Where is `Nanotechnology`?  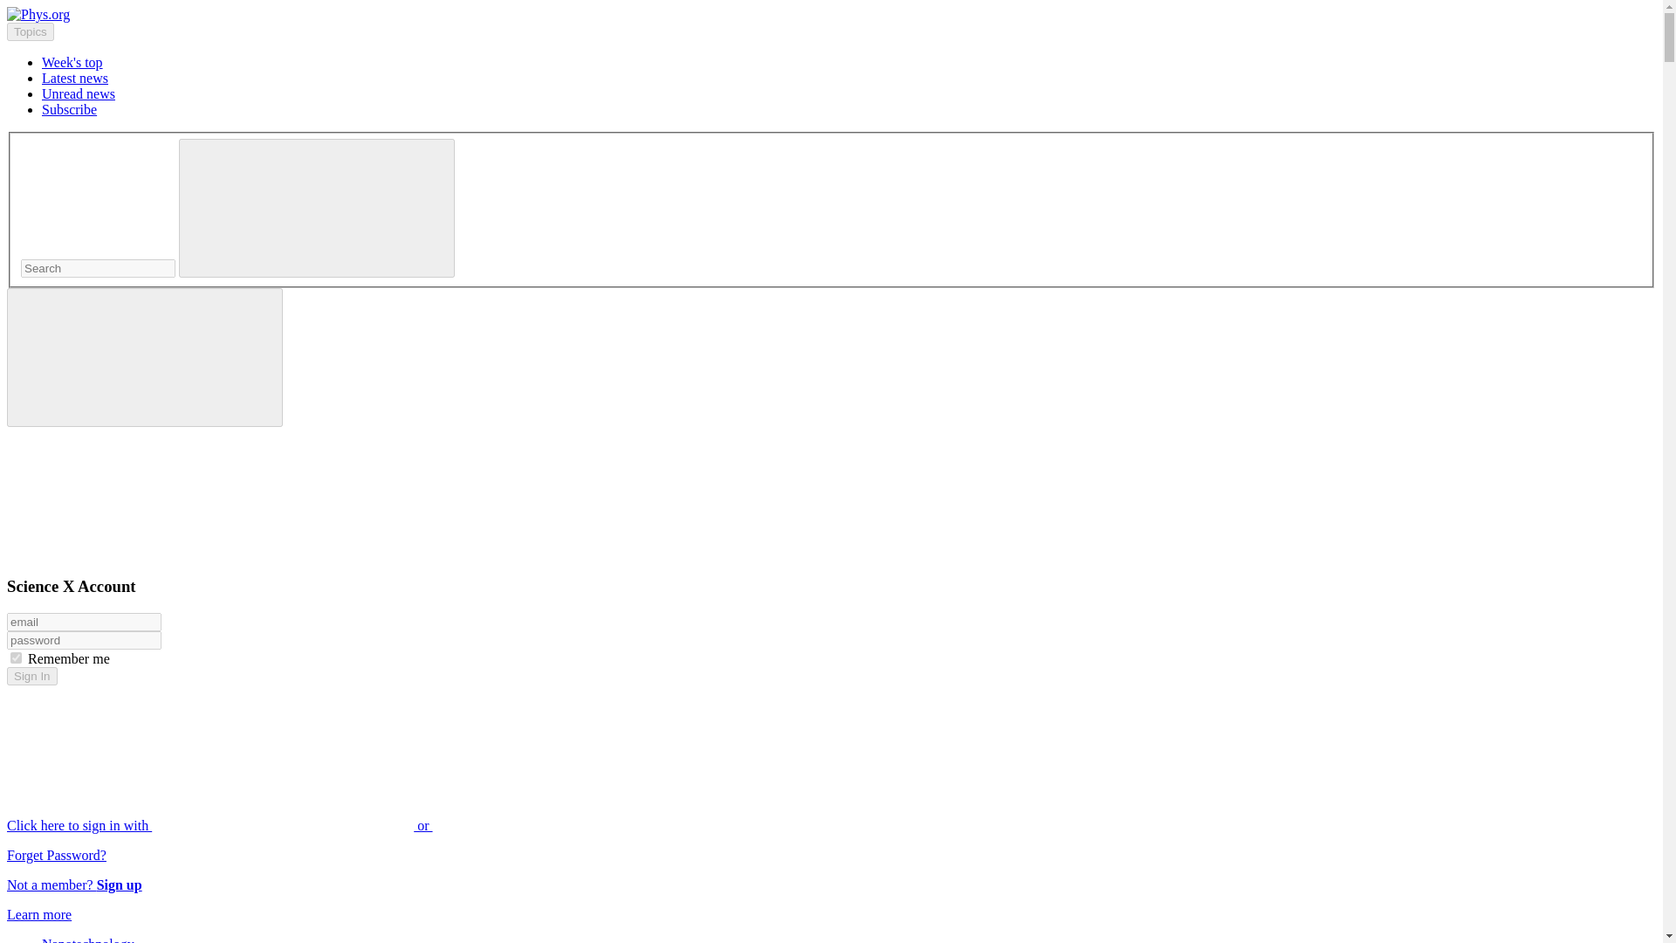 Nanotechnology is located at coordinates (87, 940).